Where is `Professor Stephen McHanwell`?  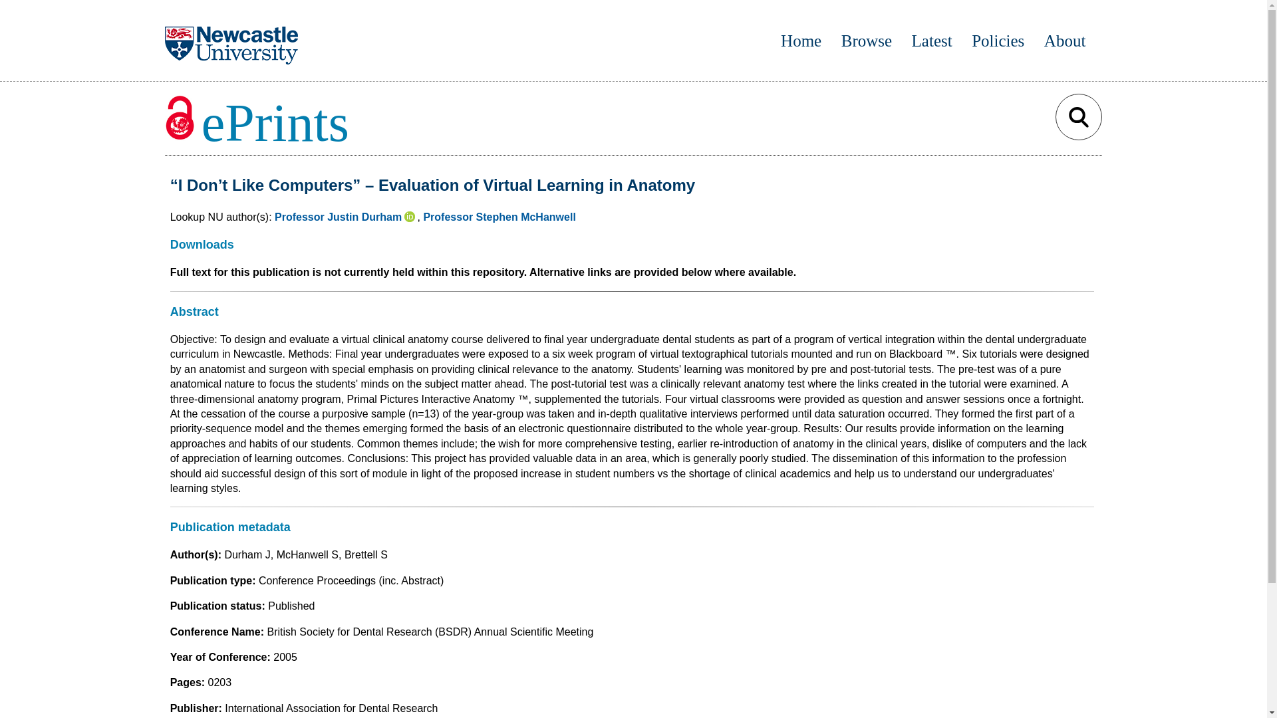 Professor Stephen McHanwell is located at coordinates (499, 217).